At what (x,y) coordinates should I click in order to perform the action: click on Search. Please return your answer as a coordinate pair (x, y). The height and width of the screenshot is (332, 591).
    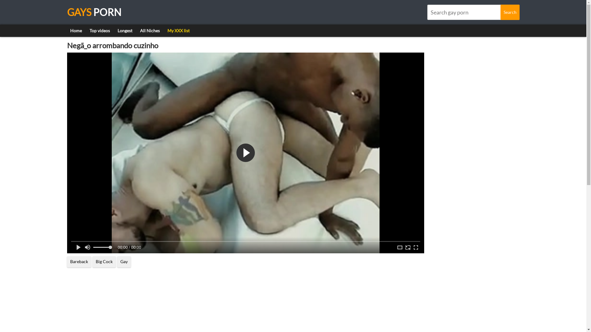
    Looking at the image, I should click on (510, 12).